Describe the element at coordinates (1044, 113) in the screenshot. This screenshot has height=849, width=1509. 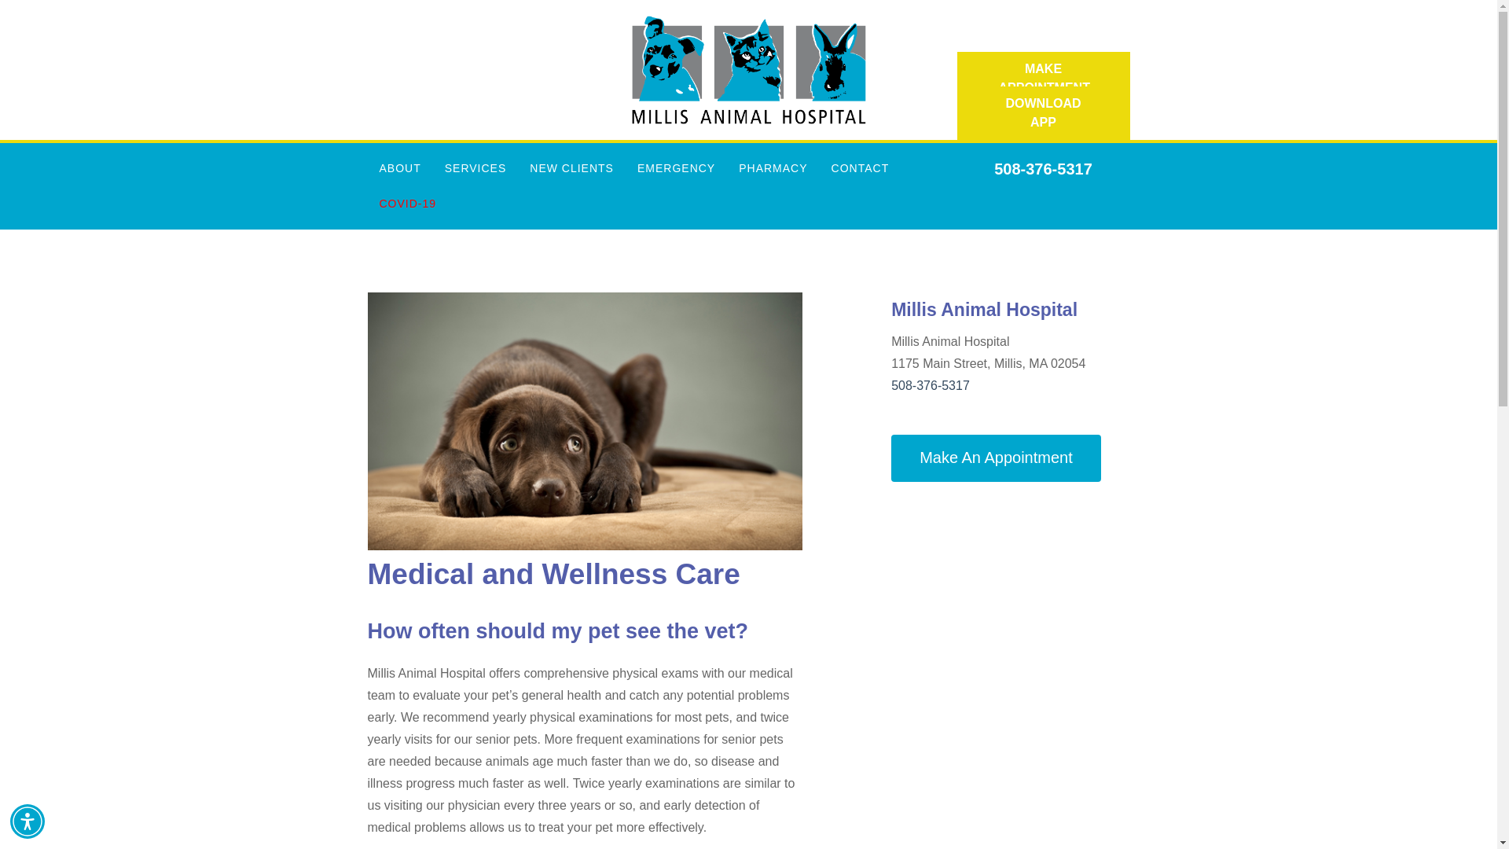
I see `DOWNLOAD APP` at that location.